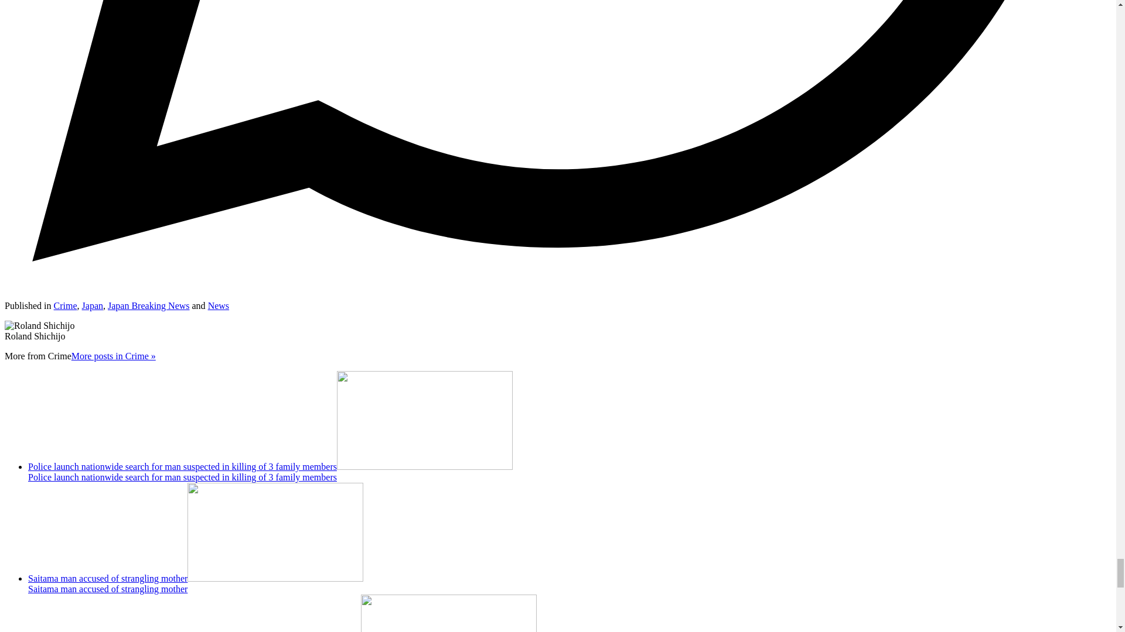  What do you see at coordinates (149, 305) in the screenshot?
I see `View all posts in Japan Breaking News` at bounding box center [149, 305].